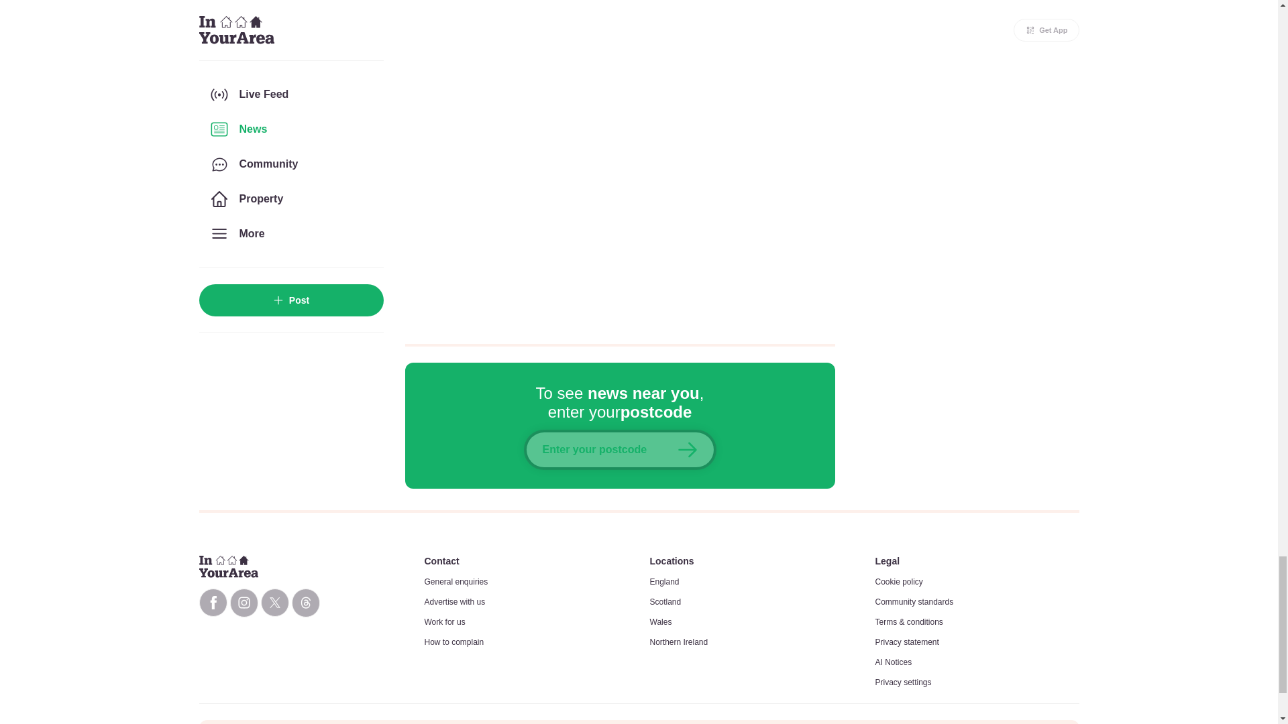 This screenshot has height=724, width=1288. What do you see at coordinates (212, 603) in the screenshot?
I see `InYourArea Facebook` at bounding box center [212, 603].